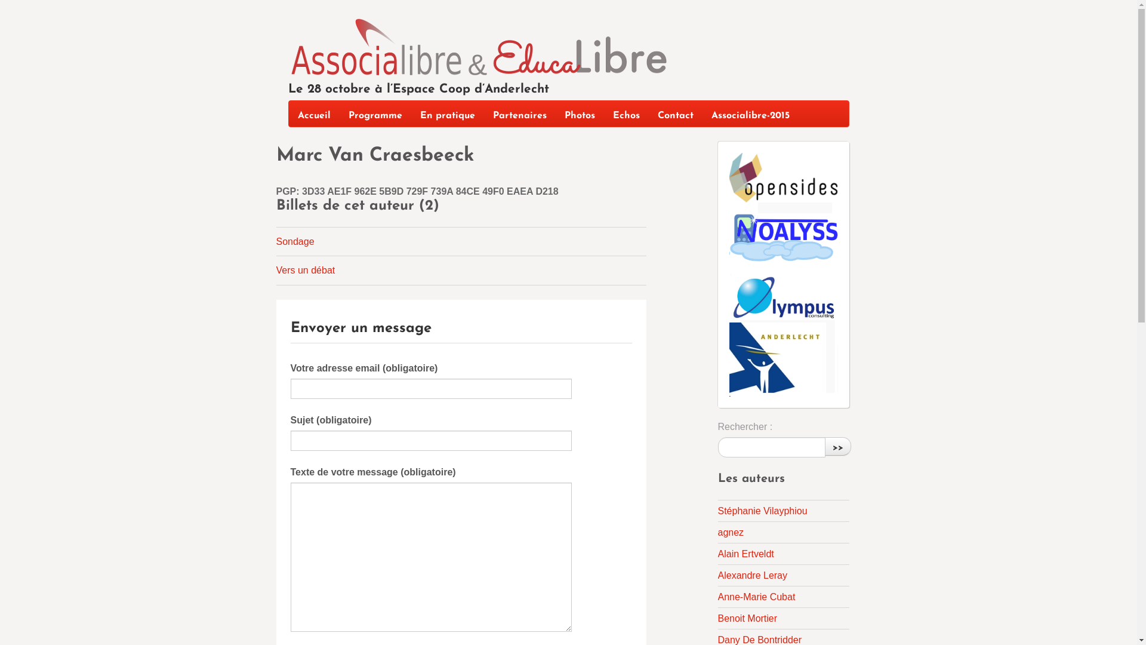 This screenshot has height=645, width=1146. I want to click on Photos, so click(579, 113).